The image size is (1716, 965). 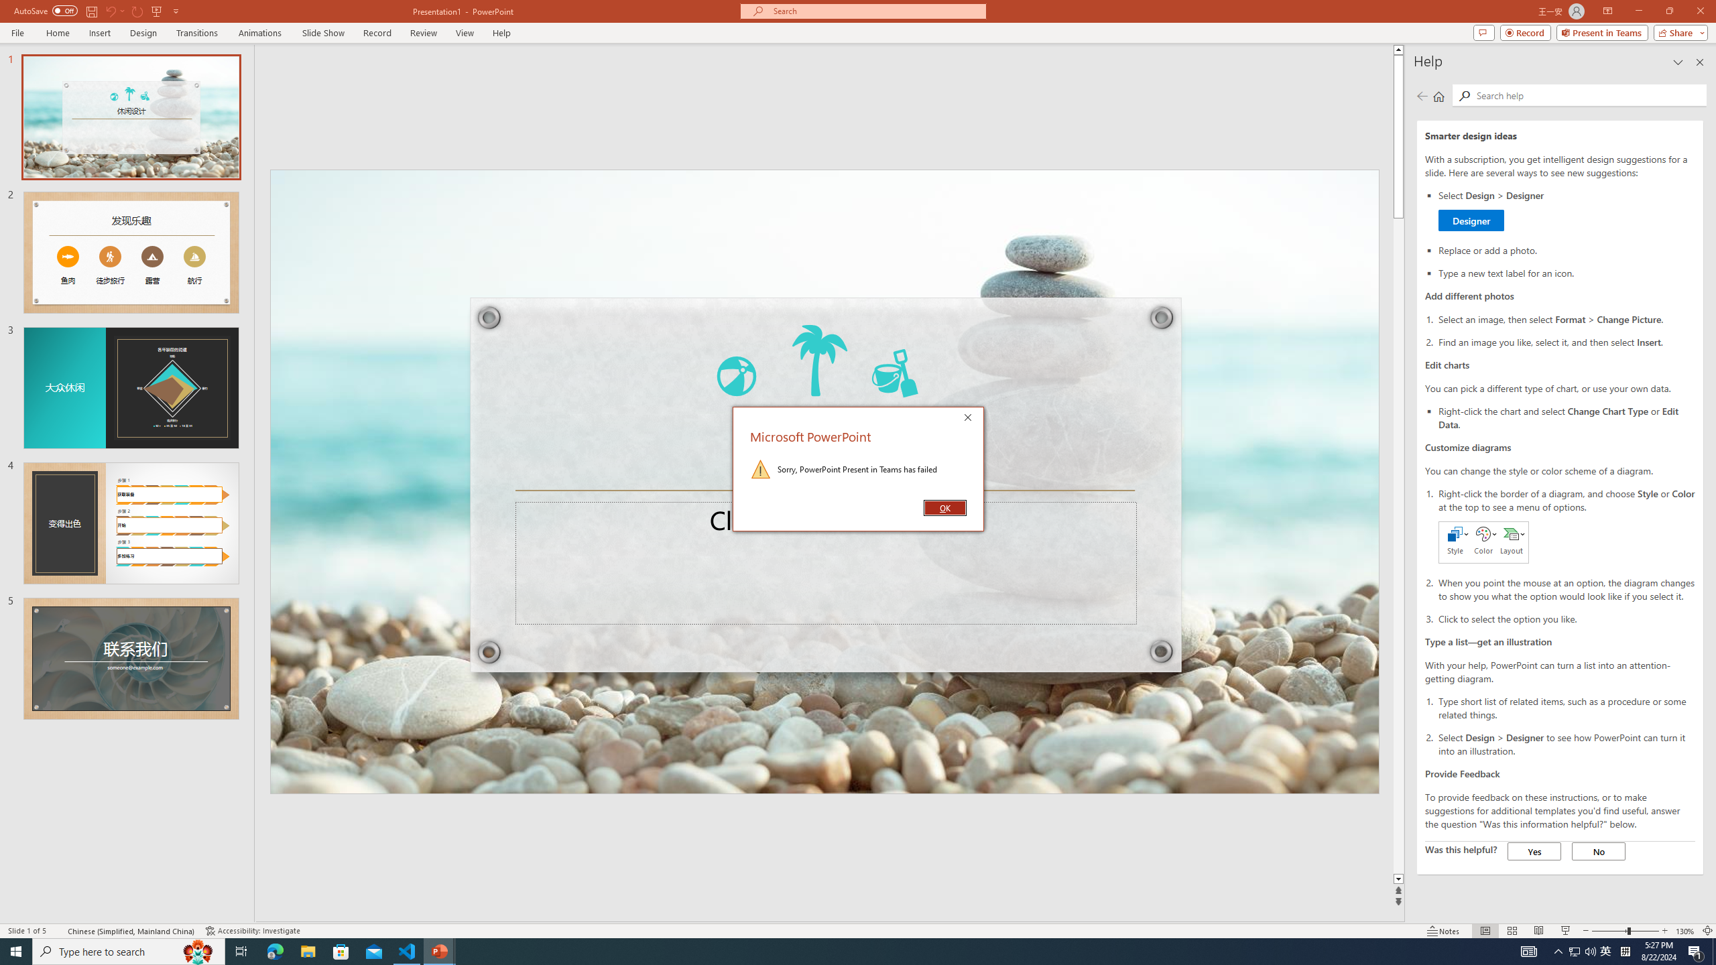 What do you see at coordinates (1567, 341) in the screenshot?
I see `Find an image you like, select it, and then select Insert.` at bounding box center [1567, 341].